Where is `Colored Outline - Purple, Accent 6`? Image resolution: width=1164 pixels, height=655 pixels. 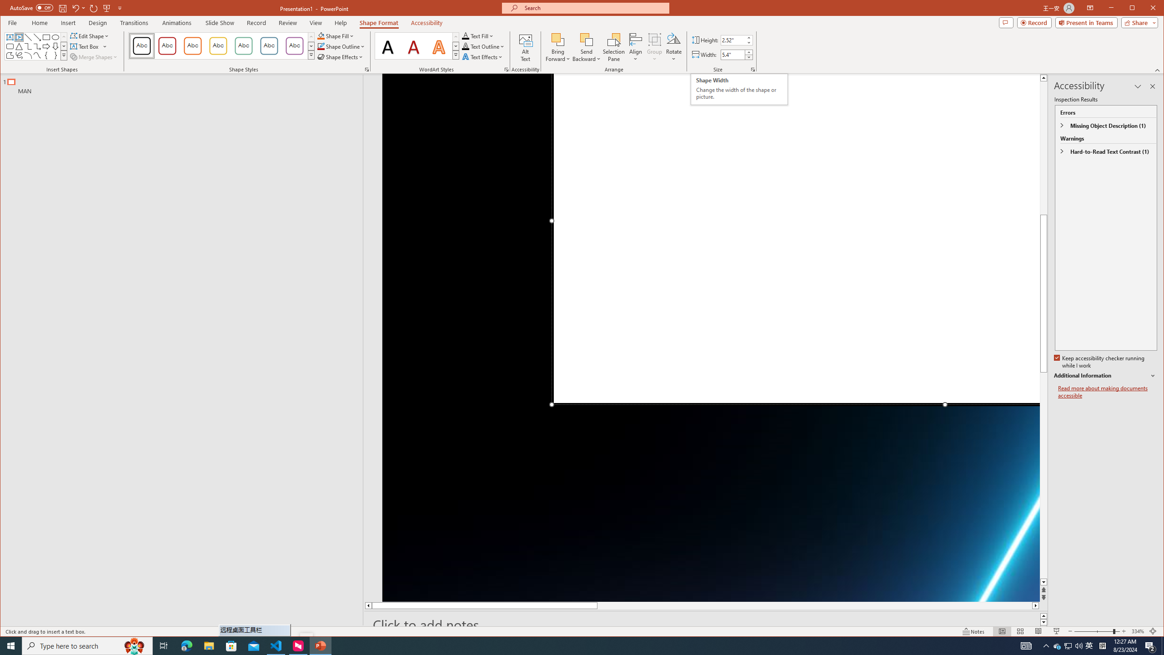 Colored Outline - Purple, Accent 6 is located at coordinates (294, 46).